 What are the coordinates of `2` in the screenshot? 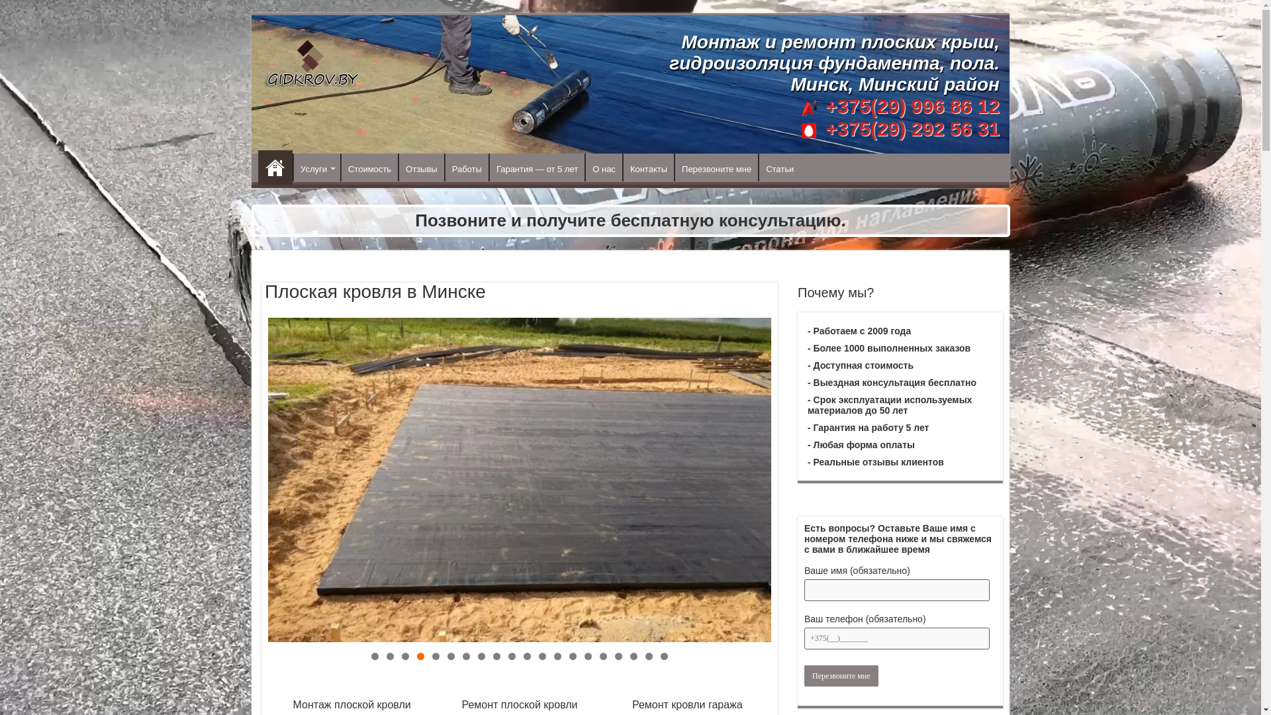 It's located at (391, 657).